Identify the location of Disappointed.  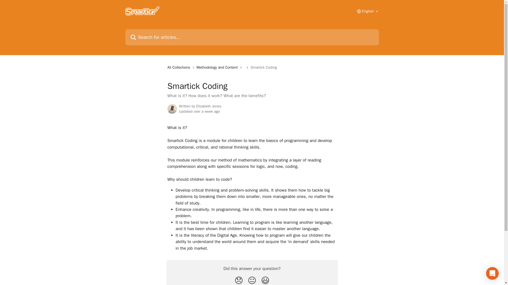
(239, 280).